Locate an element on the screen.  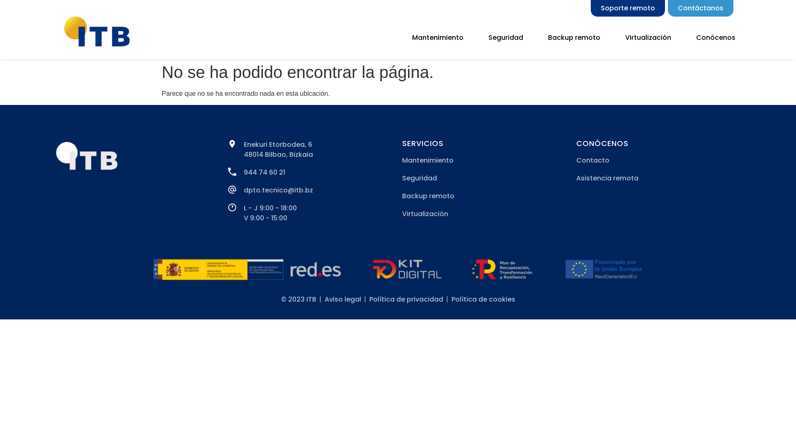
Backup remoto is located at coordinates (574, 38).